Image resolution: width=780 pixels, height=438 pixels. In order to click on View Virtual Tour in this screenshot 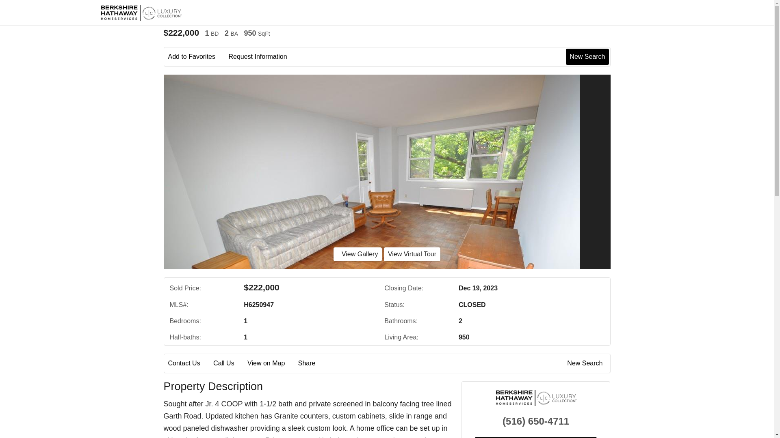, I will do `click(412, 254)`.